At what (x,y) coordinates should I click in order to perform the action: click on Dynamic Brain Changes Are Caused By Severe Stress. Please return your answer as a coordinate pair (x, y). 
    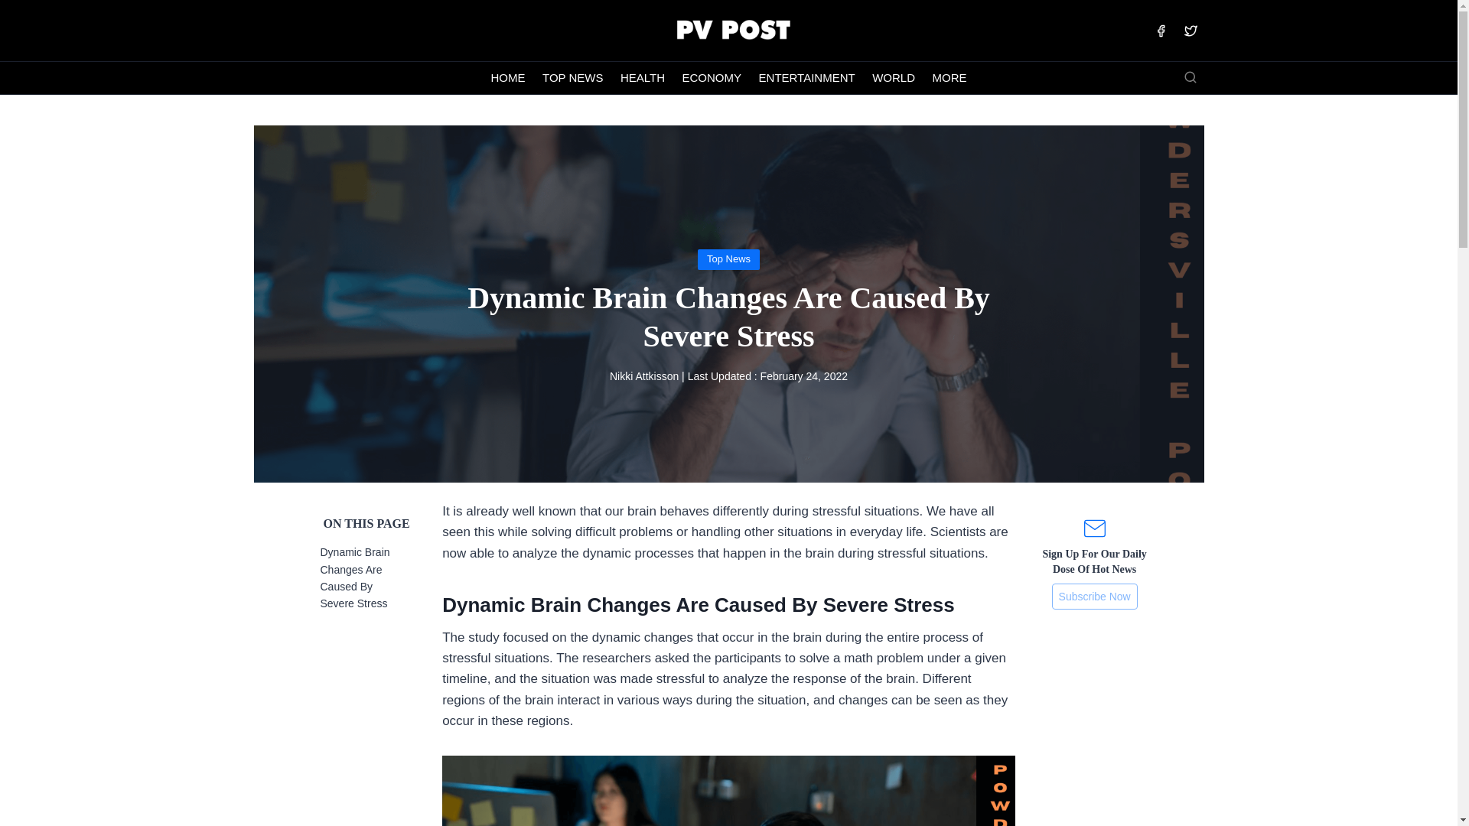
    Looking at the image, I should click on (354, 577).